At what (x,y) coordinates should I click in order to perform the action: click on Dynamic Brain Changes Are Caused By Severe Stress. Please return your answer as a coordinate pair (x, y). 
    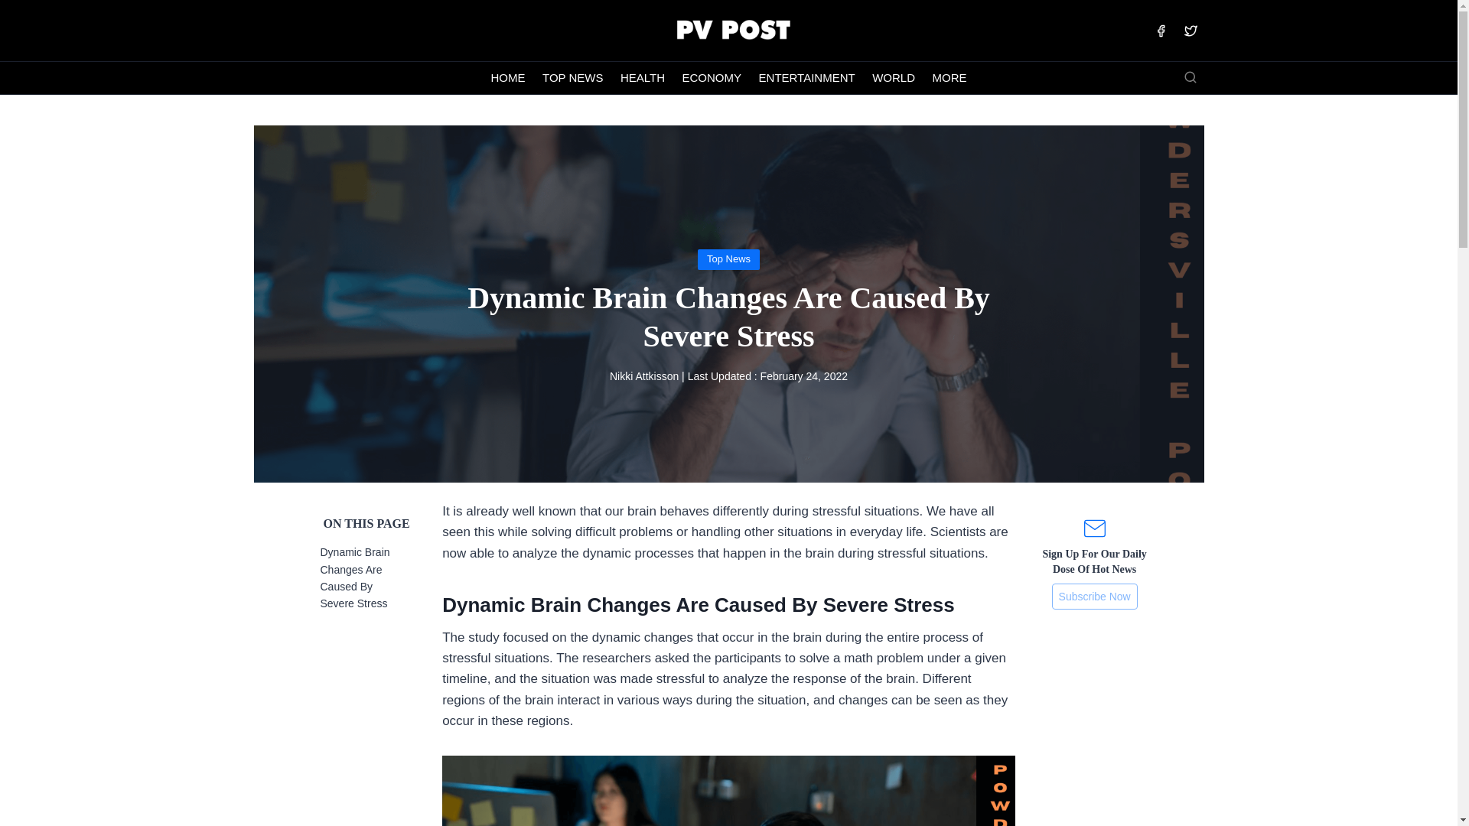
    Looking at the image, I should click on (354, 577).